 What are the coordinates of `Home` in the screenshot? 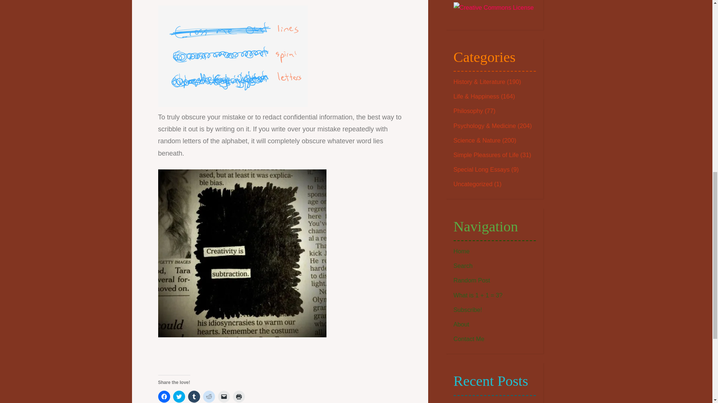 It's located at (461, 251).